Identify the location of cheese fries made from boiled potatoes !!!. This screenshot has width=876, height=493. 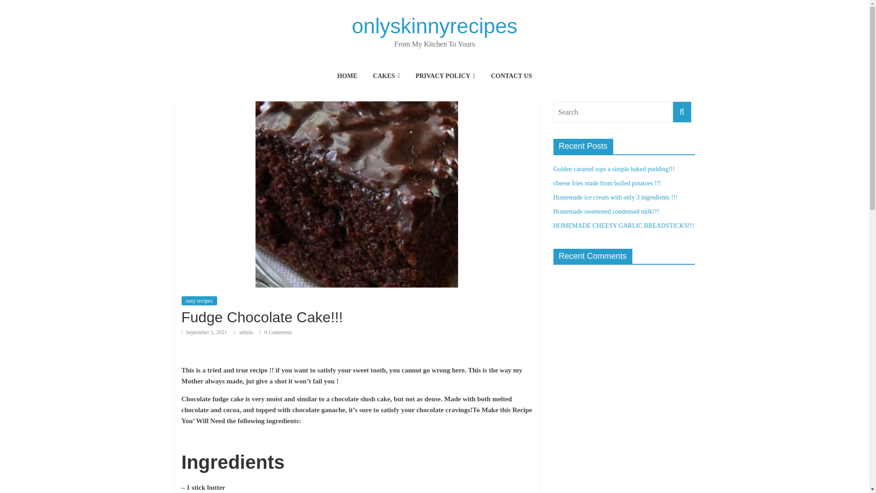
(606, 184).